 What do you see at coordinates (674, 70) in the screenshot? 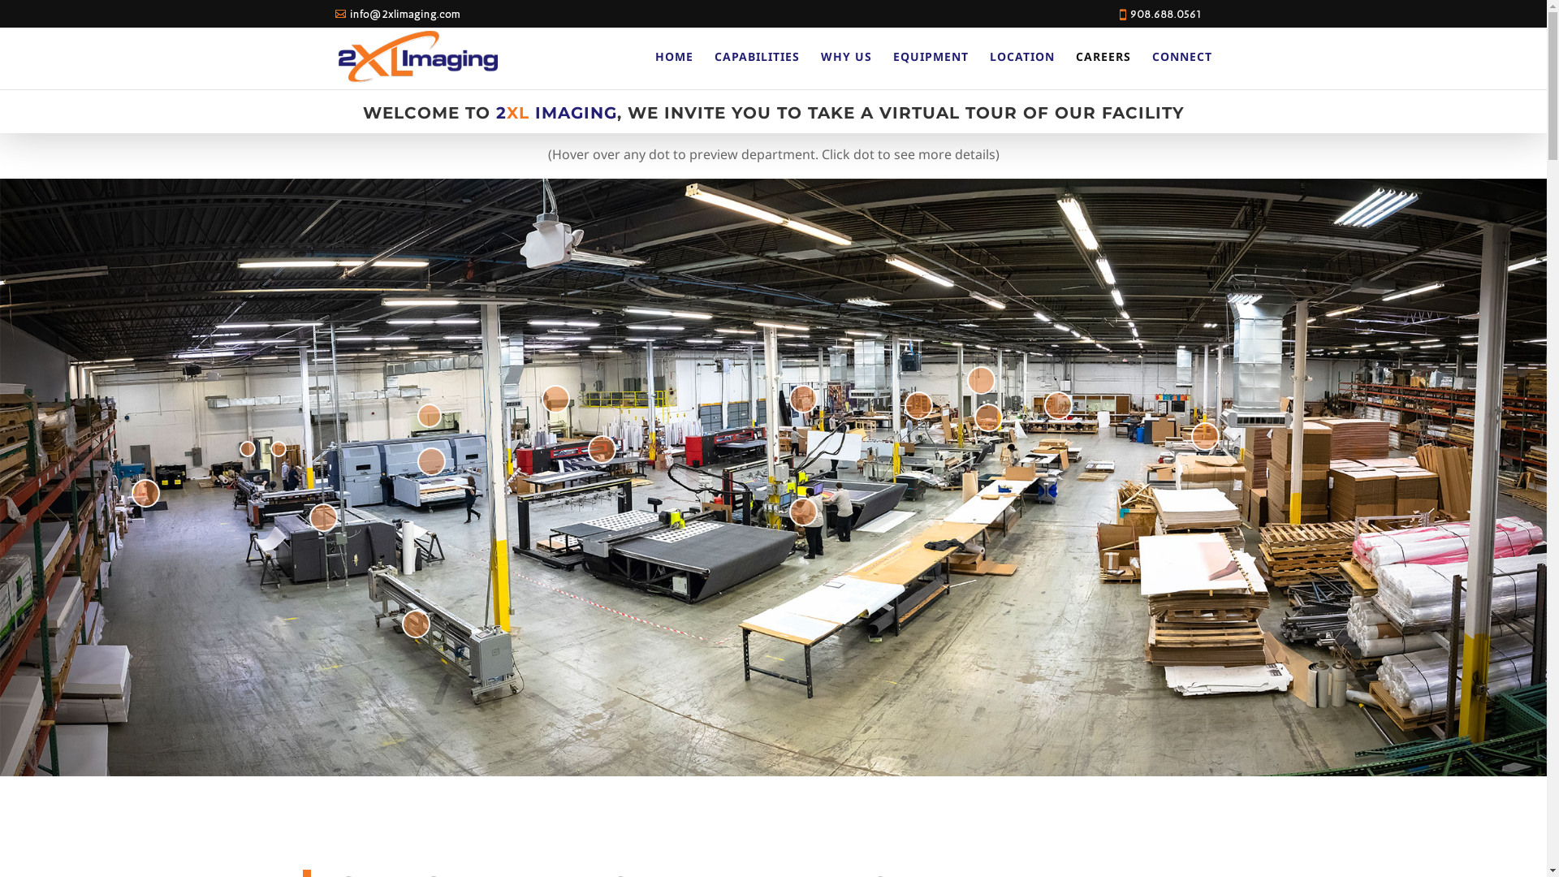
I see `HOME` at bounding box center [674, 70].